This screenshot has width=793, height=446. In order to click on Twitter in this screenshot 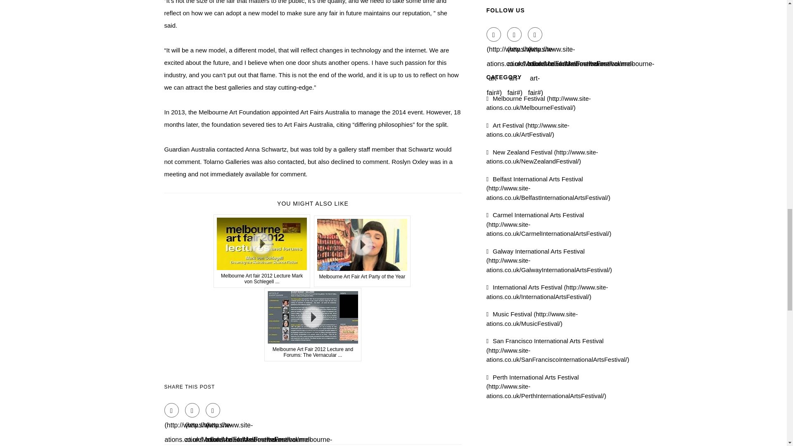, I will do `click(192, 410)`.